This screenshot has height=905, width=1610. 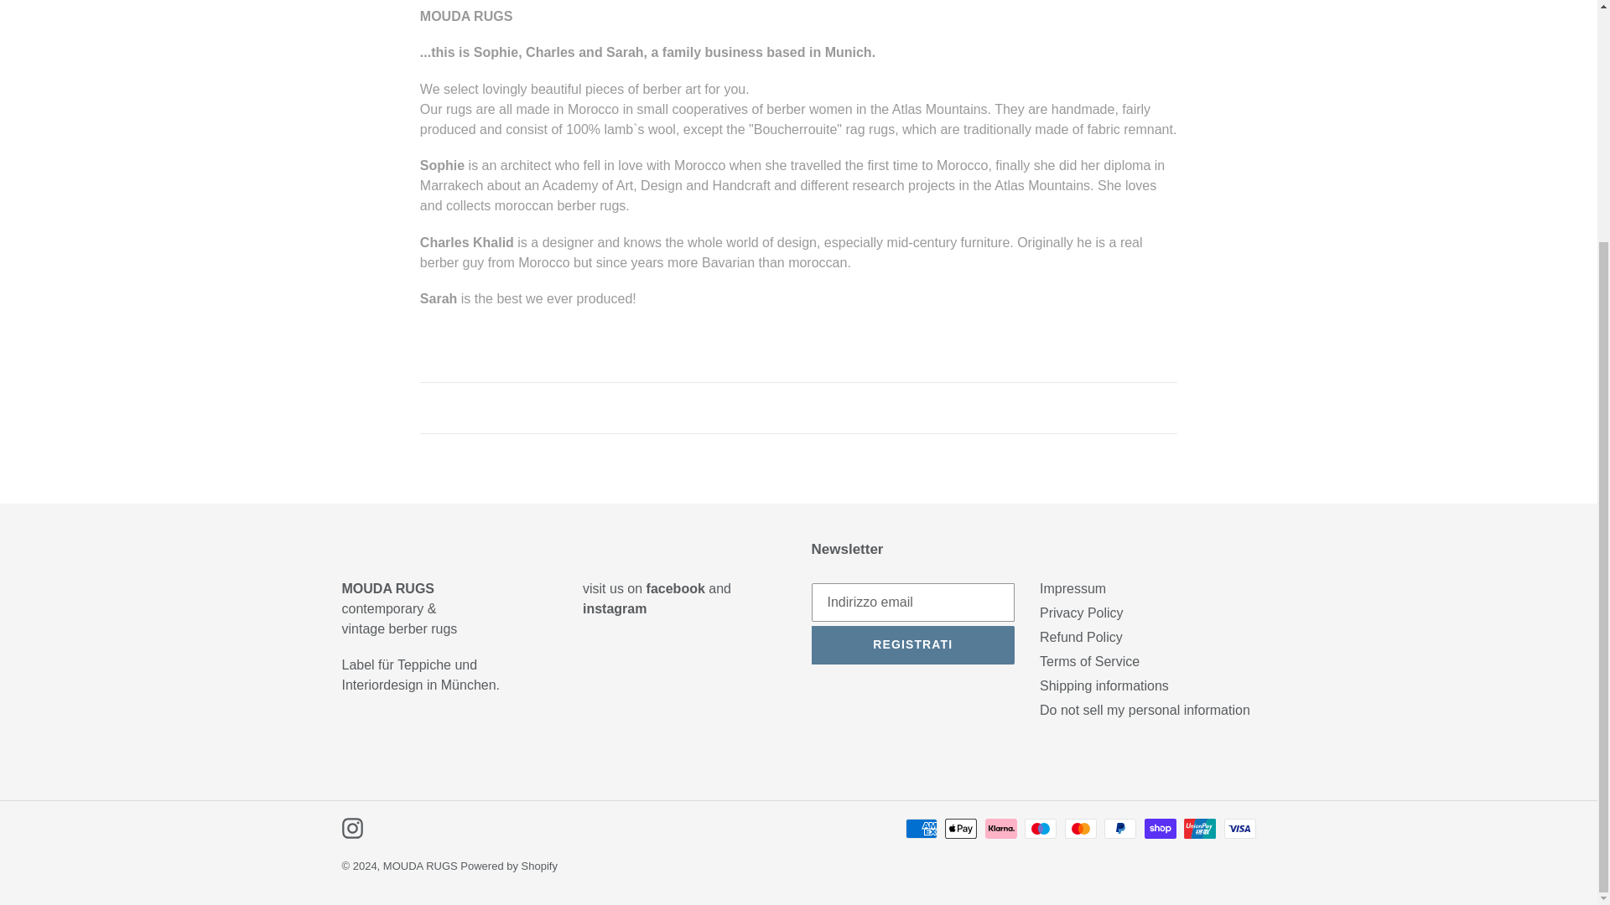 I want to click on Shipping informations, so click(x=1104, y=685).